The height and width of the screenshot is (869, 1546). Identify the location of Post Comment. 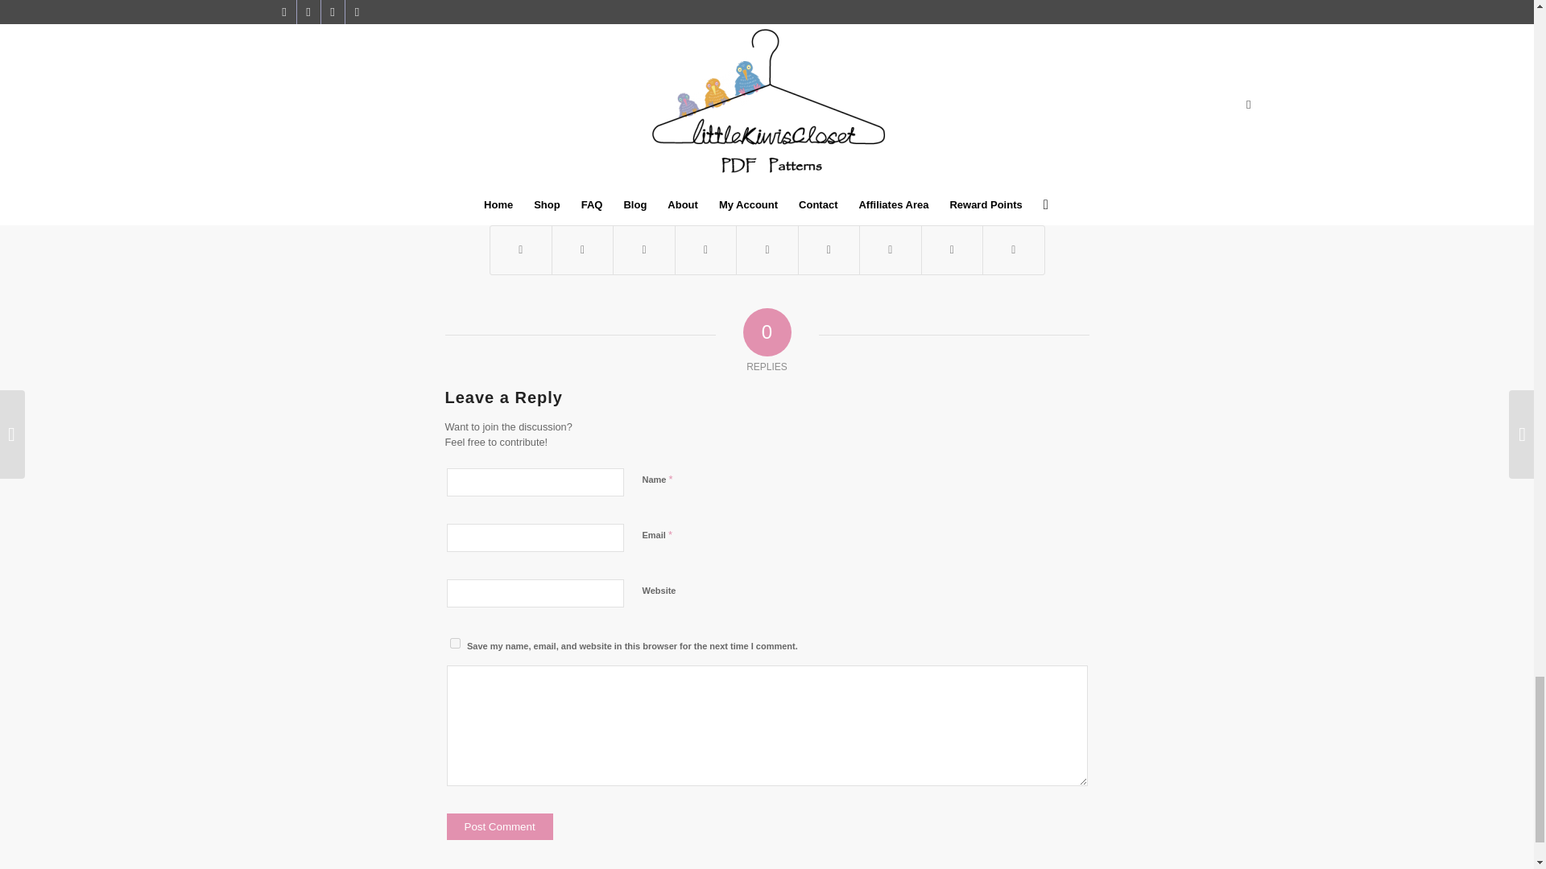
(499, 826).